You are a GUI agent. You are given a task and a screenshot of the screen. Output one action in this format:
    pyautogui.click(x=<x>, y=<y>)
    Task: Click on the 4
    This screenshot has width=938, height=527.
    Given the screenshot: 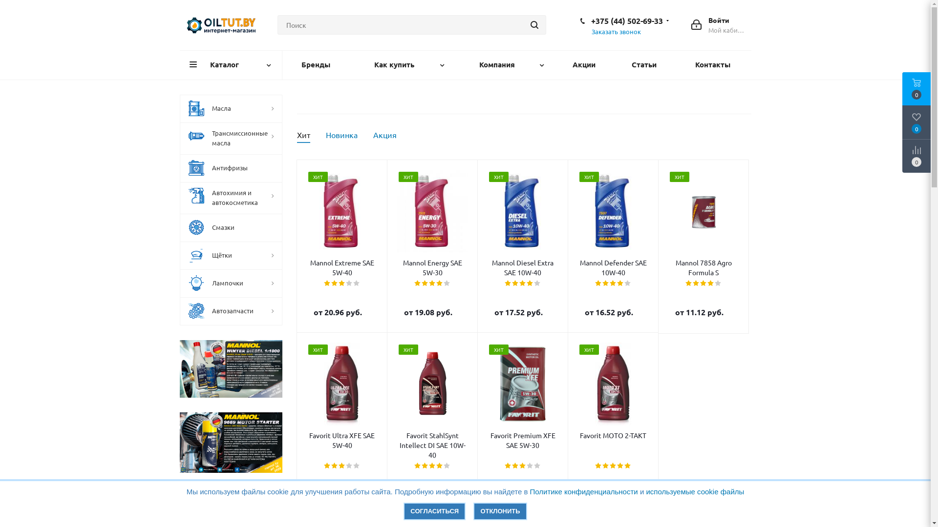 What is the action you would take?
    pyautogui.click(x=350, y=284)
    